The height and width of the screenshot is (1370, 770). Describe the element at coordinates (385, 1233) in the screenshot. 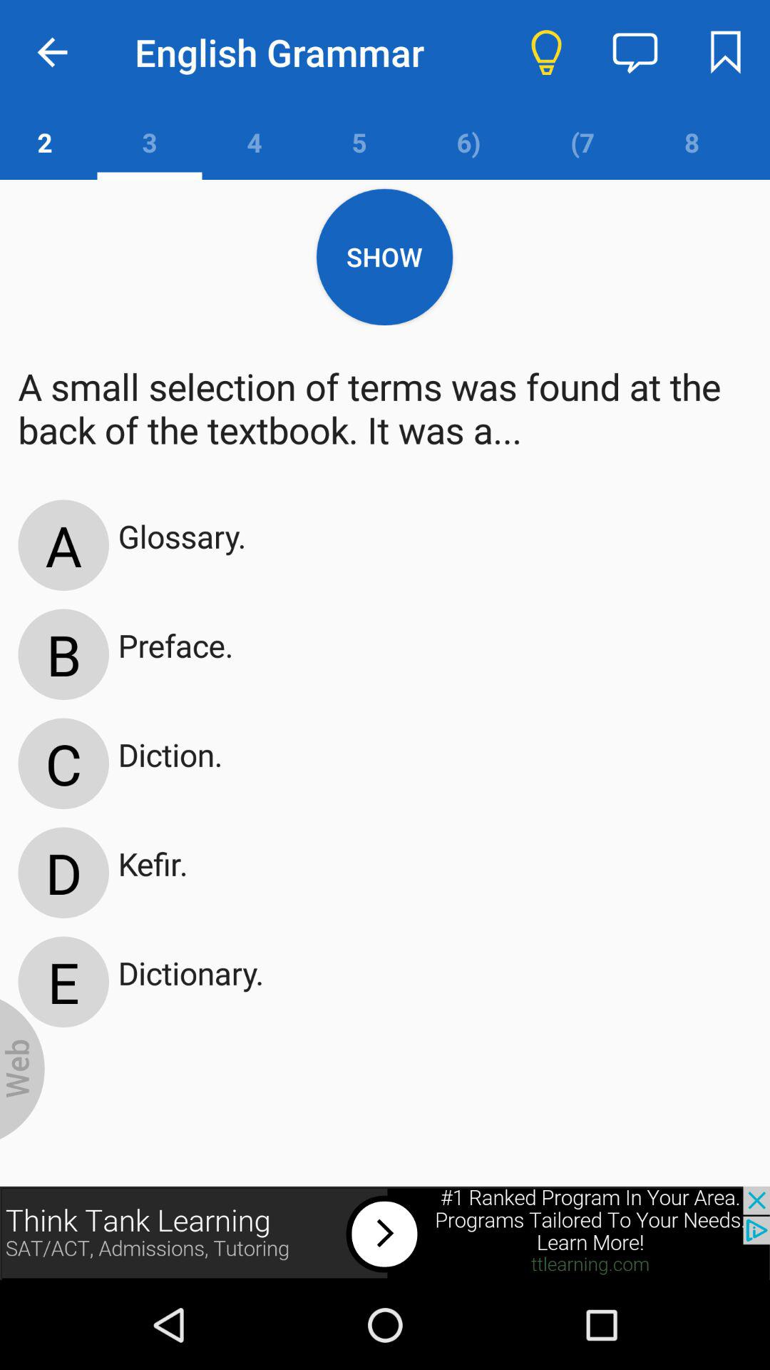

I see `go to the think tank learning website` at that location.